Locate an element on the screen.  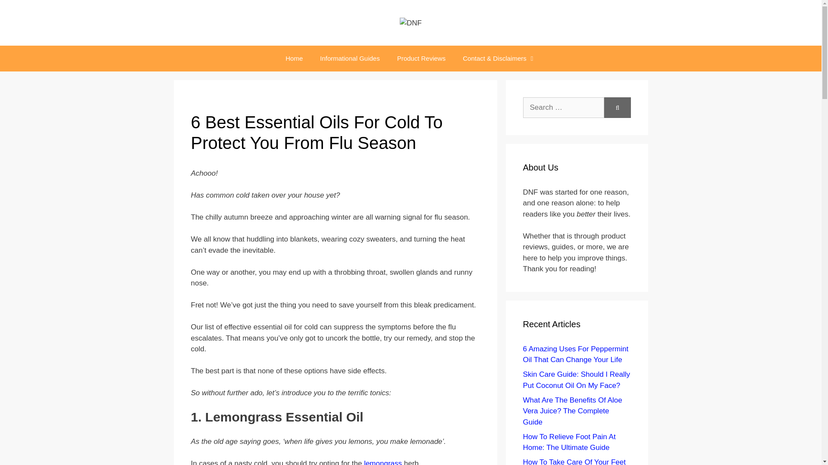
What Are The Benefits Of Aloe Vera Juice? The Complete Guide is located at coordinates (572, 411).